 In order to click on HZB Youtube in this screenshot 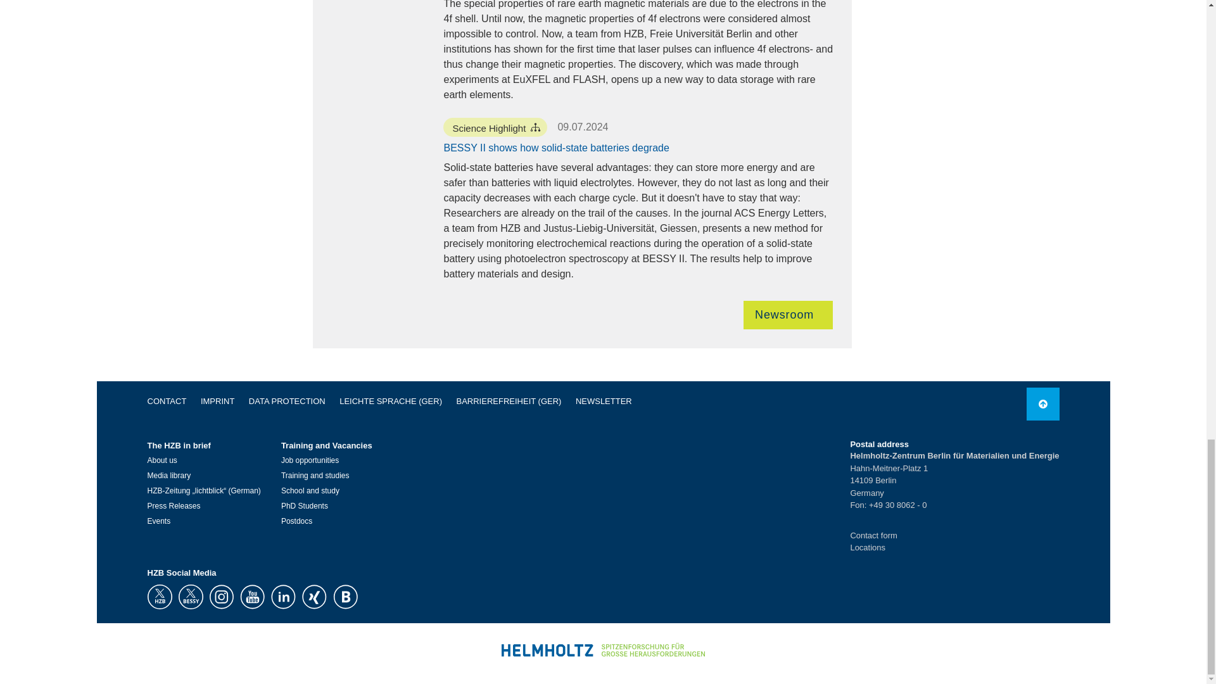, I will do `click(251, 597)`.